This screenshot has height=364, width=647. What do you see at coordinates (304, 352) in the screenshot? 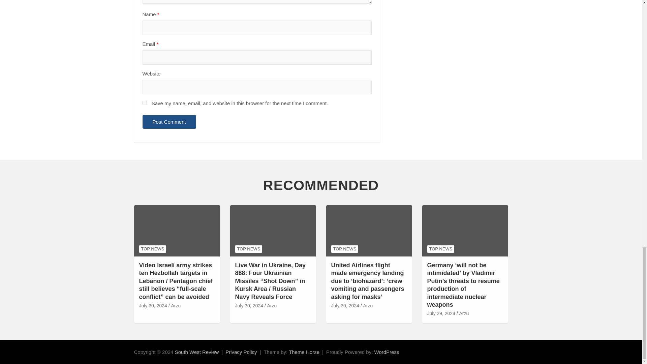
I see `Theme Horse` at bounding box center [304, 352].